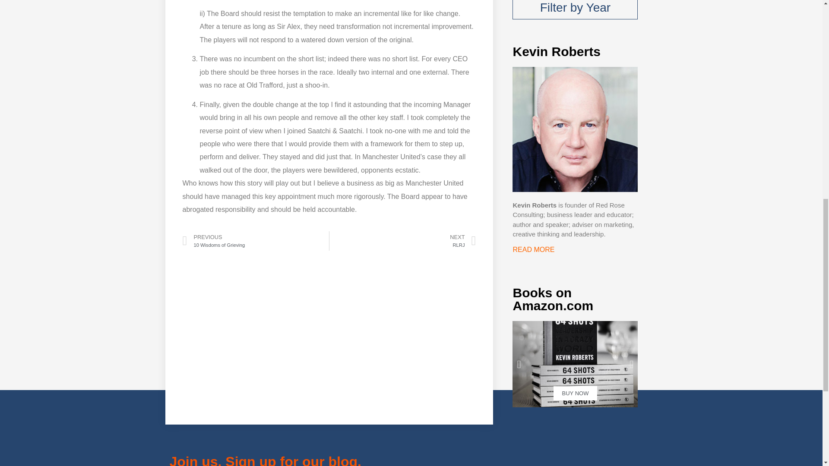 This screenshot has width=829, height=466. What do you see at coordinates (402, 241) in the screenshot?
I see `Filter by Year` at bounding box center [402, 241].